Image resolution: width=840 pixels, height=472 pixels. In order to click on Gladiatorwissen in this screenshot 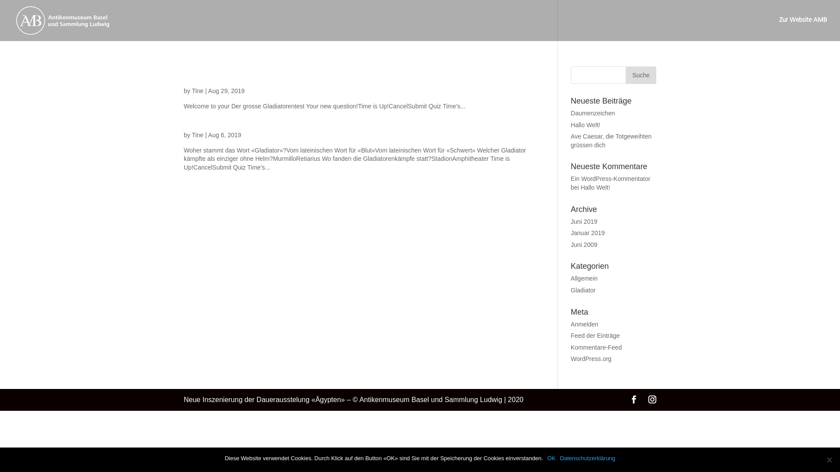, I will do `click(232, 118)`.